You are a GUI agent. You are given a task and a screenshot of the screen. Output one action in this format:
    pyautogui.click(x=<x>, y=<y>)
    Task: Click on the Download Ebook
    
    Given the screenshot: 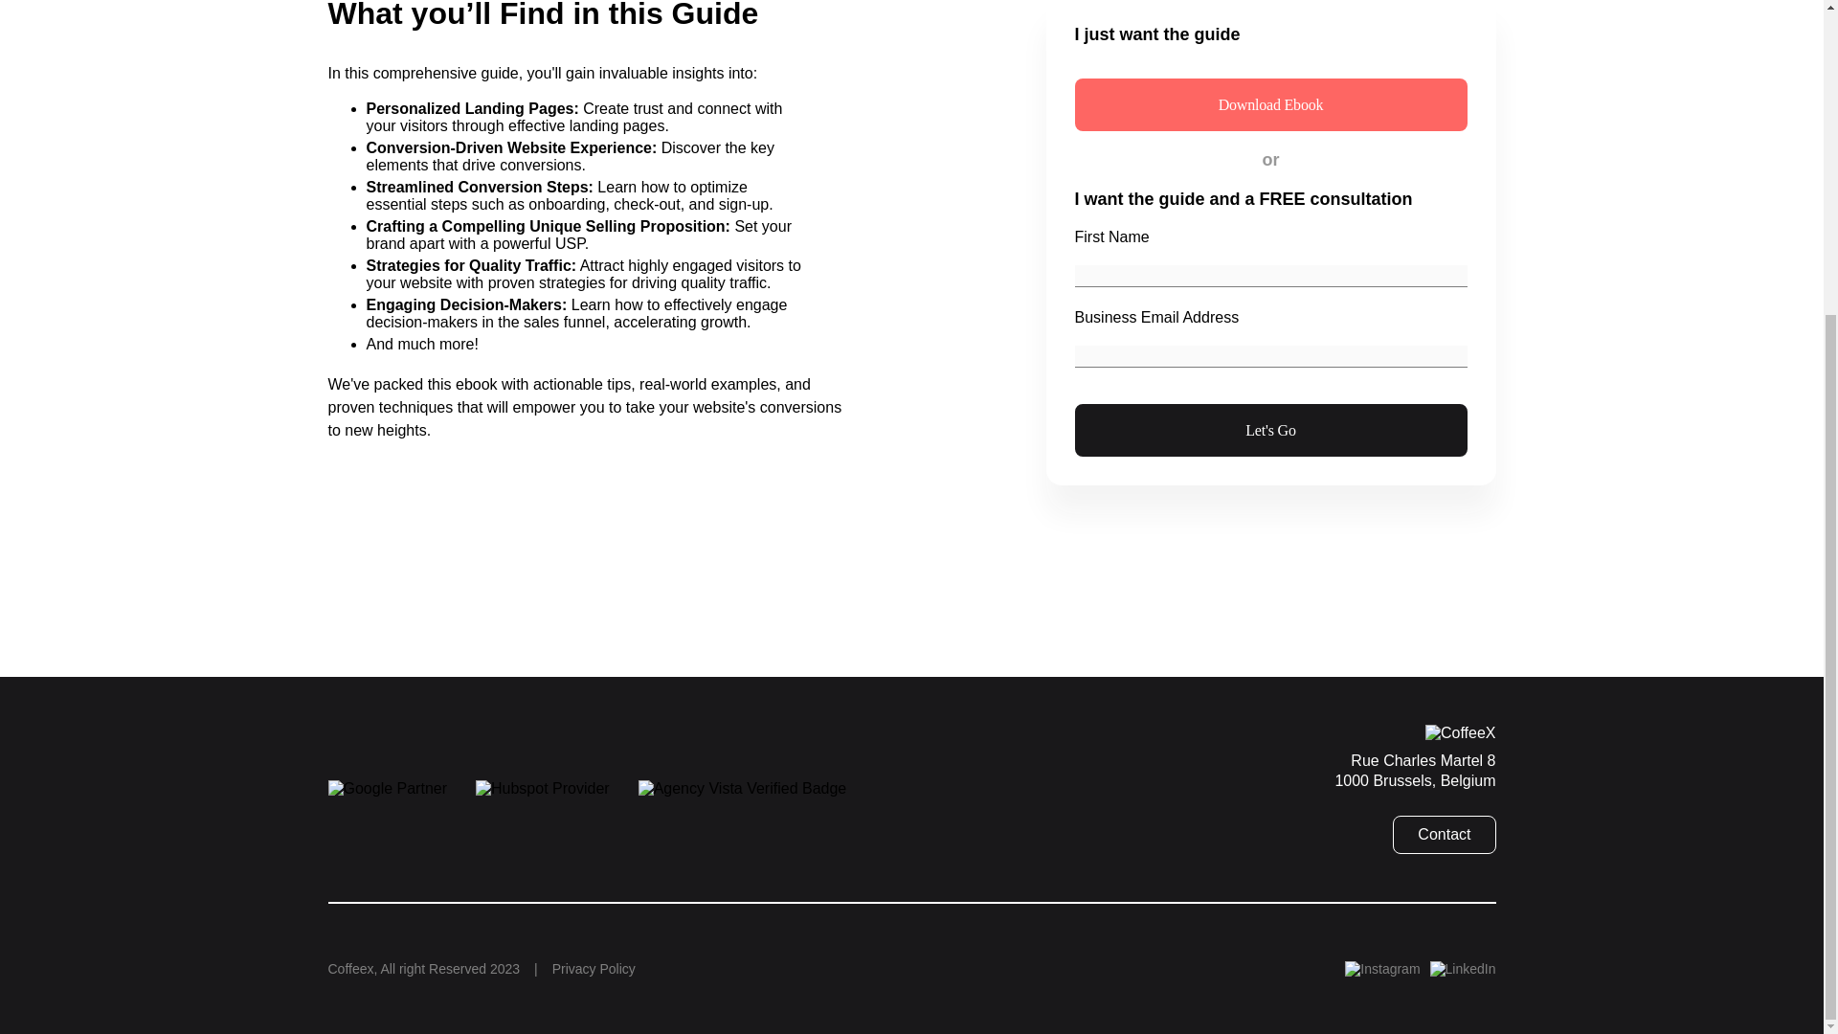 What is the action you would take?
    pyautogui.click(x=1269, y=104)
    